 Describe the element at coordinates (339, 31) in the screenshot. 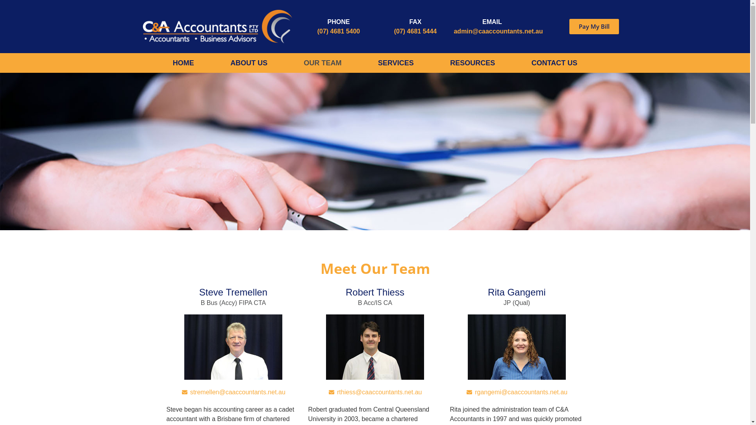

I see `(07) 4681 5400` at that location.